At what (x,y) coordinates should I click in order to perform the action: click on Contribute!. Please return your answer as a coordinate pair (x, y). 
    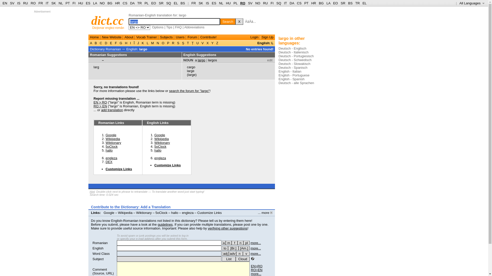
    Looking at the image, I should click on (209, 37).